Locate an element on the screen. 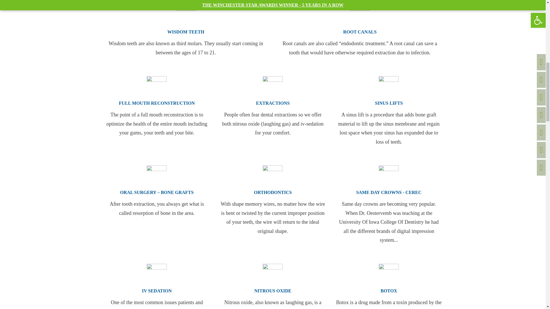  CERAMIC CROWNS is located at coordinates (389, 175).